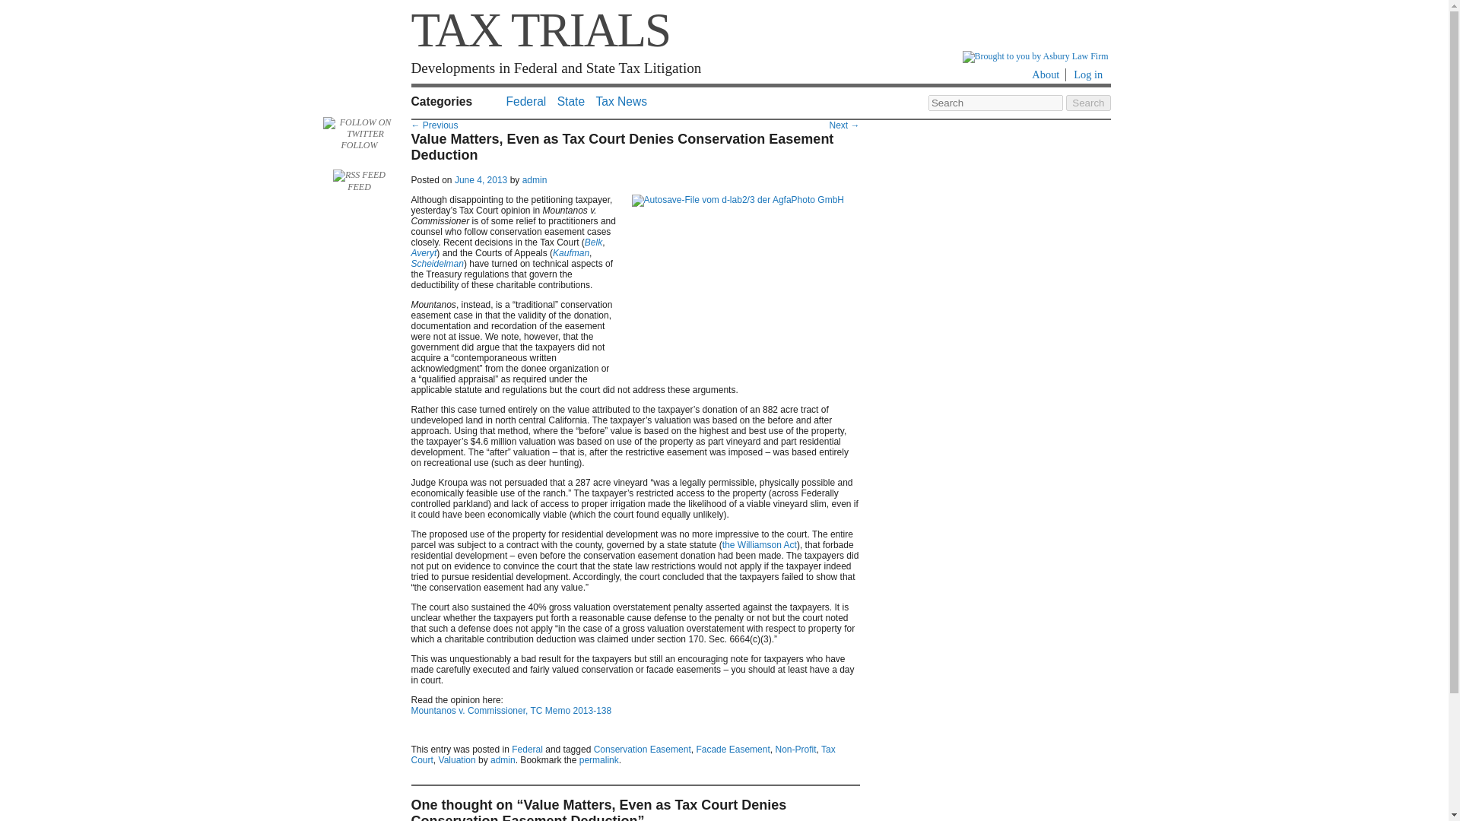 This screenshot has height=821, width=1460. I want to click on Tax News, so click(620, 101).